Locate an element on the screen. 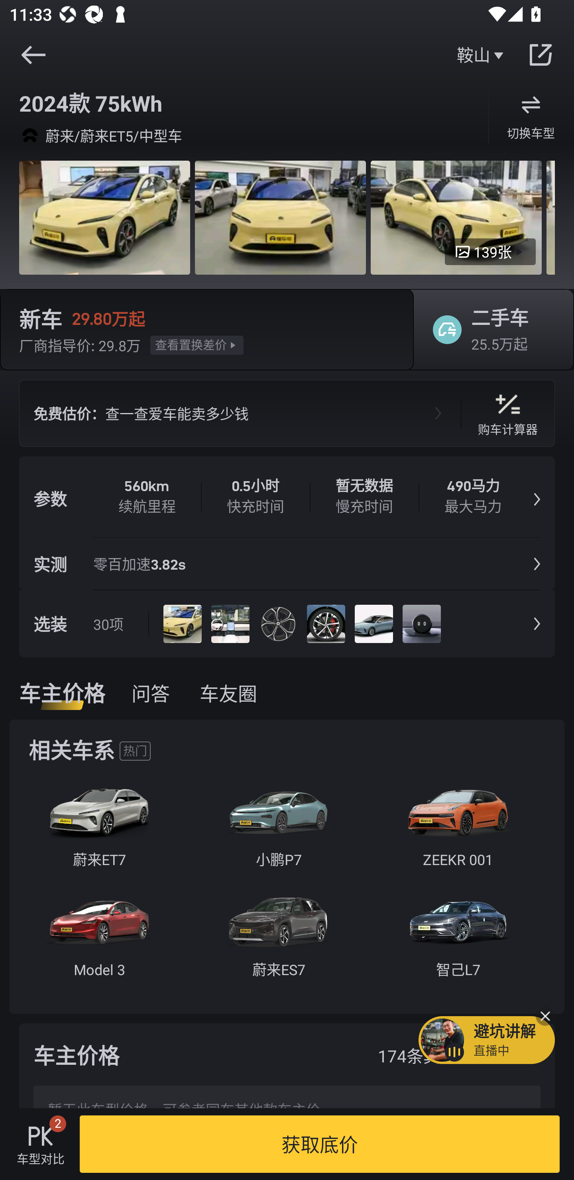 This screenshot has height=1180, width=574. 车主价格 174条其他款车主价 is located at coordinates (287, 1054).